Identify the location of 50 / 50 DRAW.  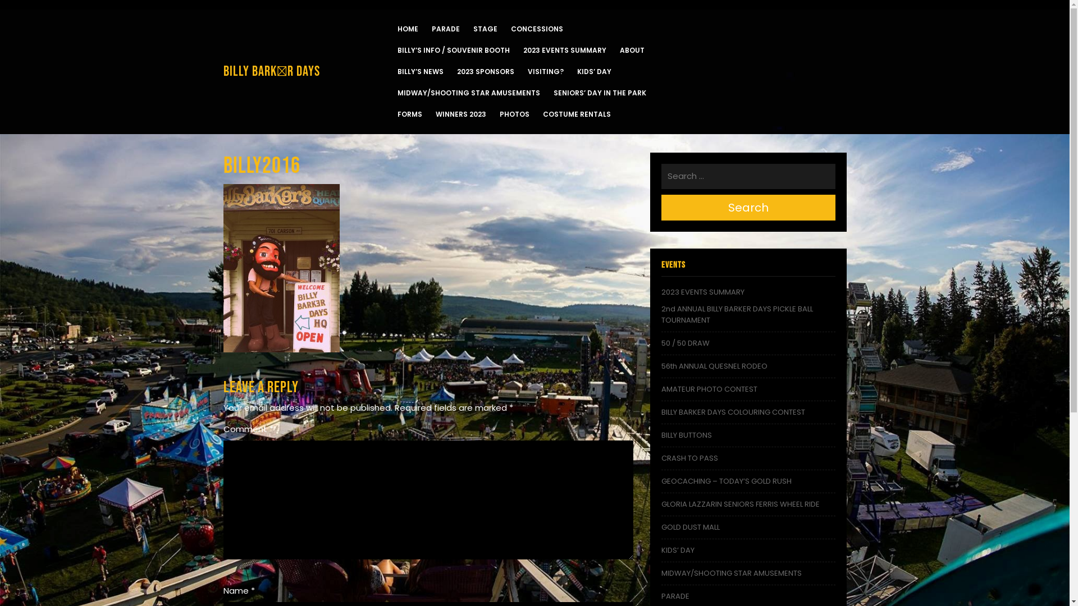
(686, 343).